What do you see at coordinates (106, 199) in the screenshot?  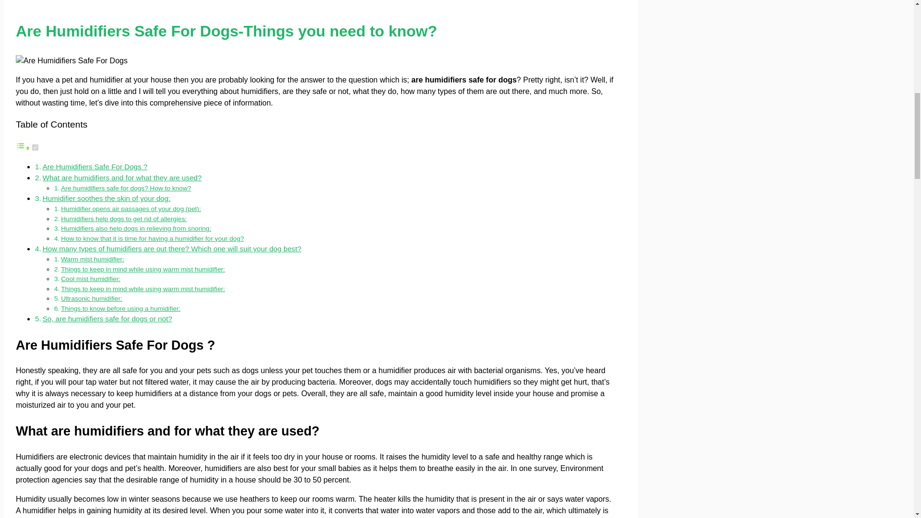 I see `Humidifier soothes the skin of your dog:` at bounding box center [106, 199].